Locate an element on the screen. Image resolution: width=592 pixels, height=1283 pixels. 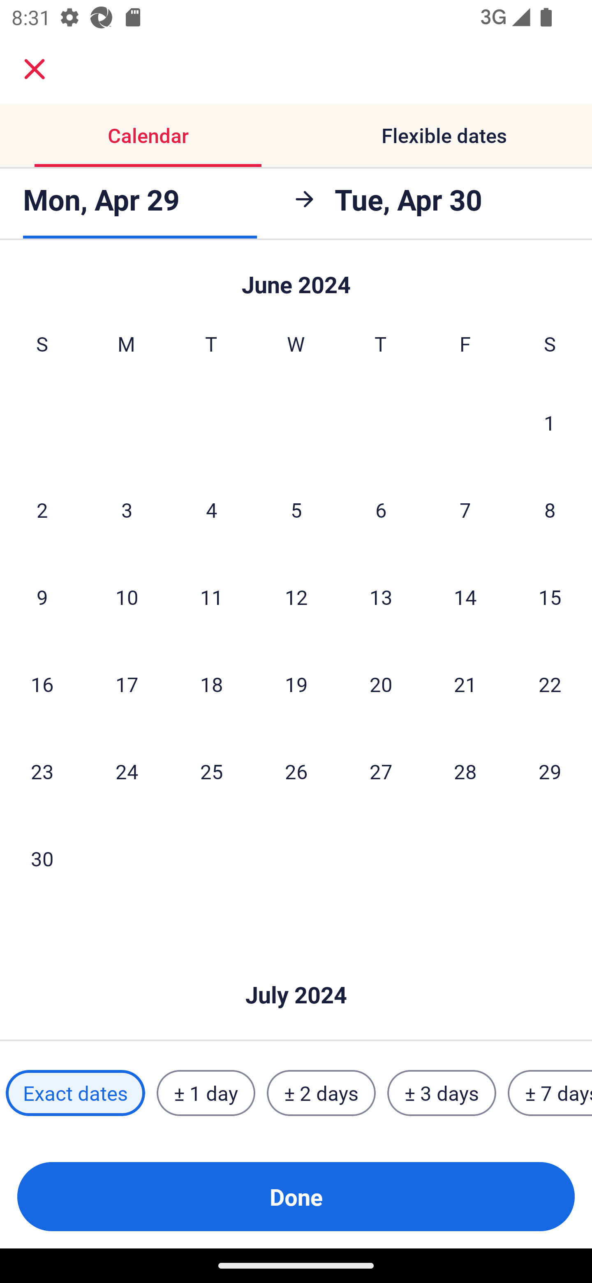
16 Sunday, June 16, 2024 is located at coordinates (42, 683).